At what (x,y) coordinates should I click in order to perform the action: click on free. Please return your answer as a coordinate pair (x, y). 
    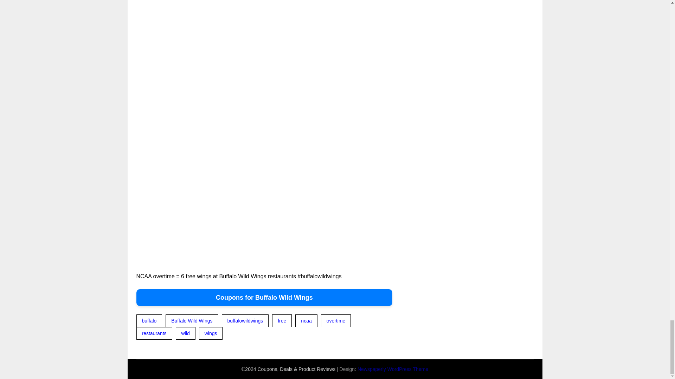
    Looking at the image, I should click on (282, 321).